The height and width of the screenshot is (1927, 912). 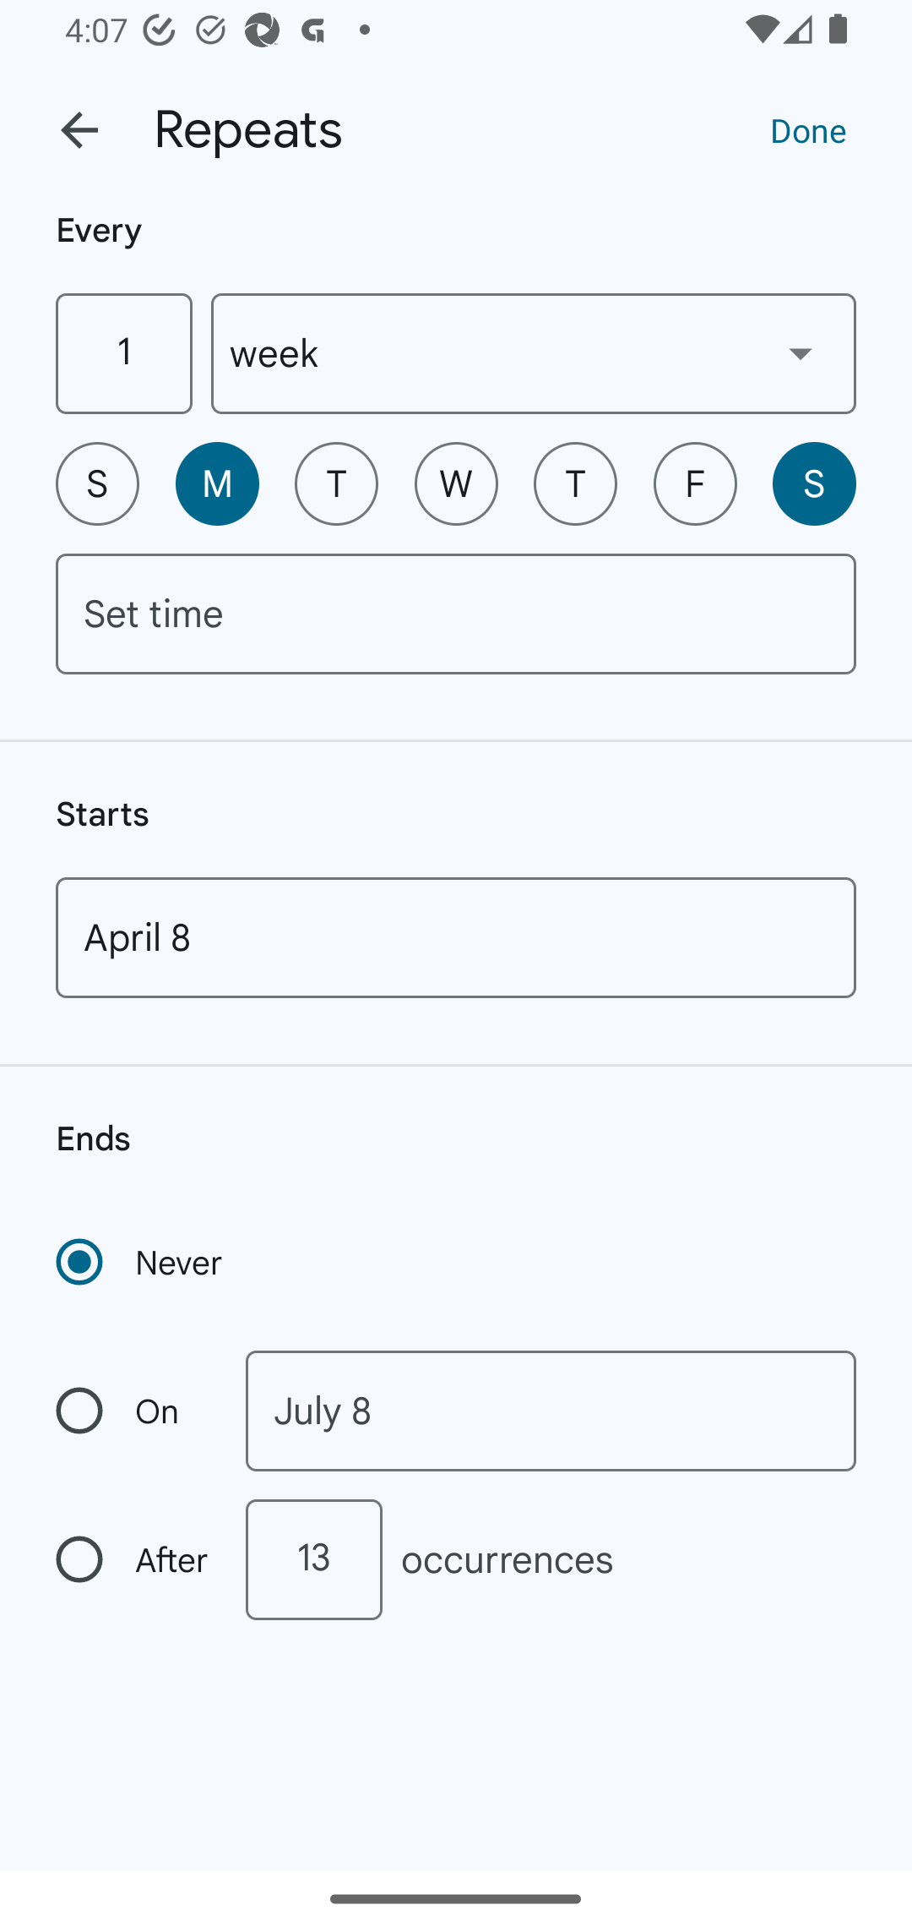 I want to click on T Tuesday, so click(x=336, y=483).